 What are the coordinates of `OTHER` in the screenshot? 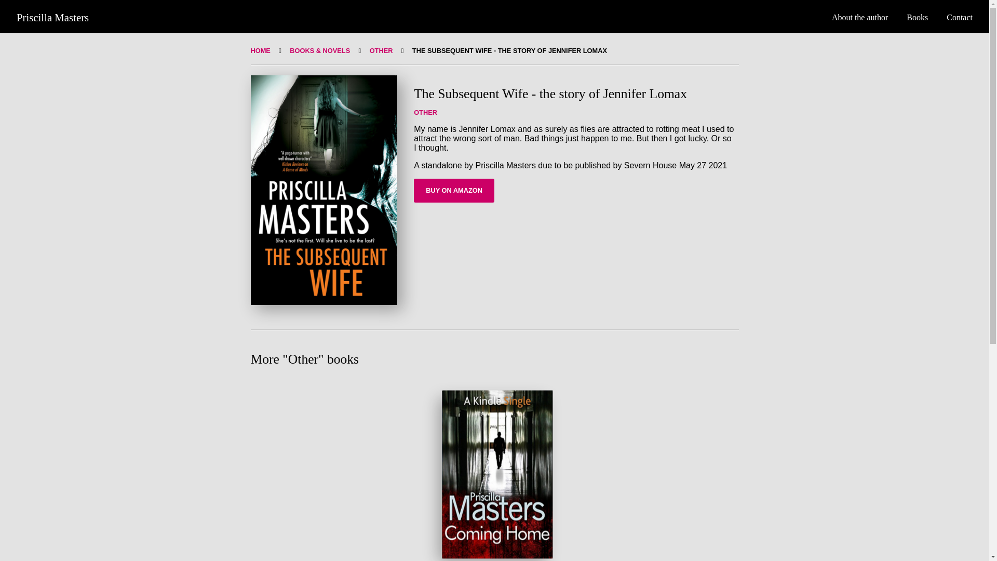 It's located at (425, 112).